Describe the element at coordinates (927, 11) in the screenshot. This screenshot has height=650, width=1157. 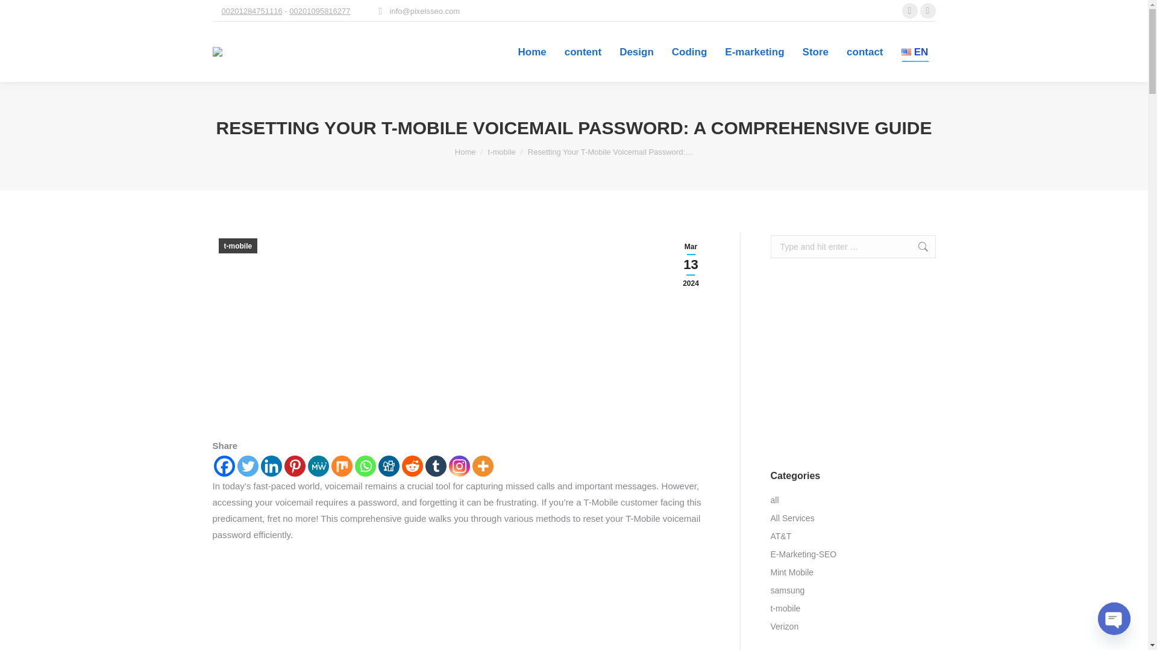
I see `Twitter page opens in new window` at that location.